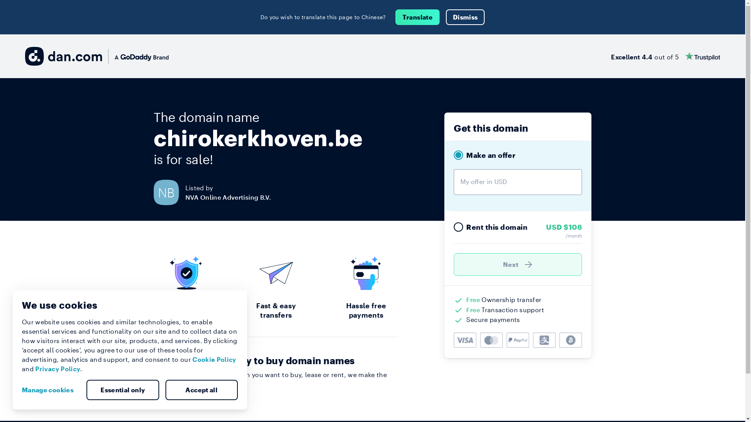 The height and width of the screenshot is (422, 751). I want to click on Translate, so click(418, 17).